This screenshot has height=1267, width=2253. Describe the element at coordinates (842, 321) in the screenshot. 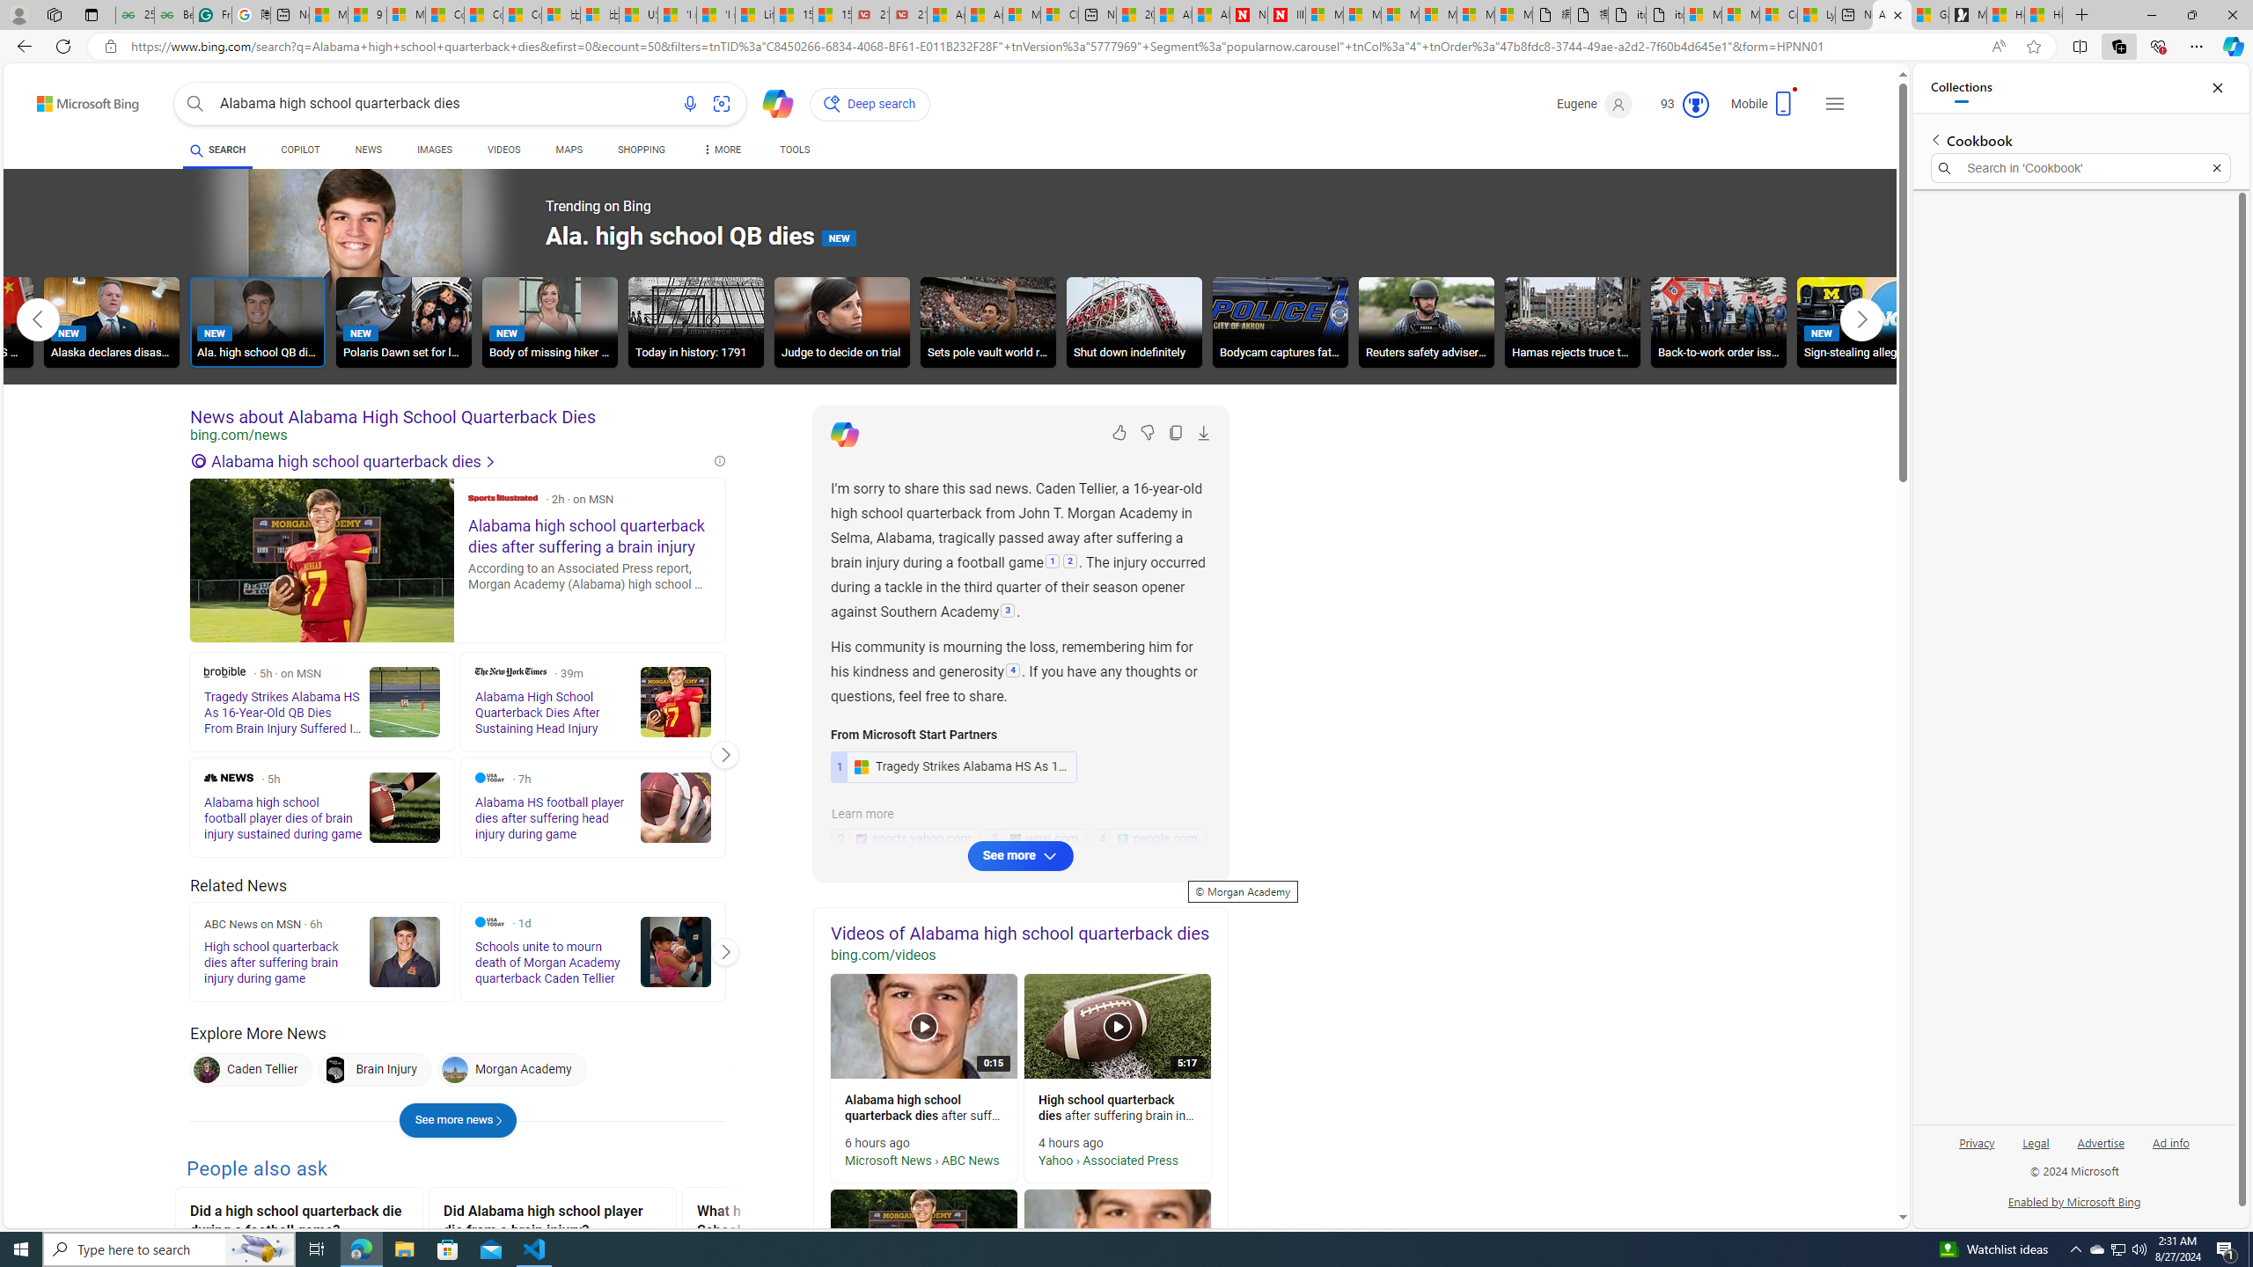

I see `Judge to decide on trial` at that location.